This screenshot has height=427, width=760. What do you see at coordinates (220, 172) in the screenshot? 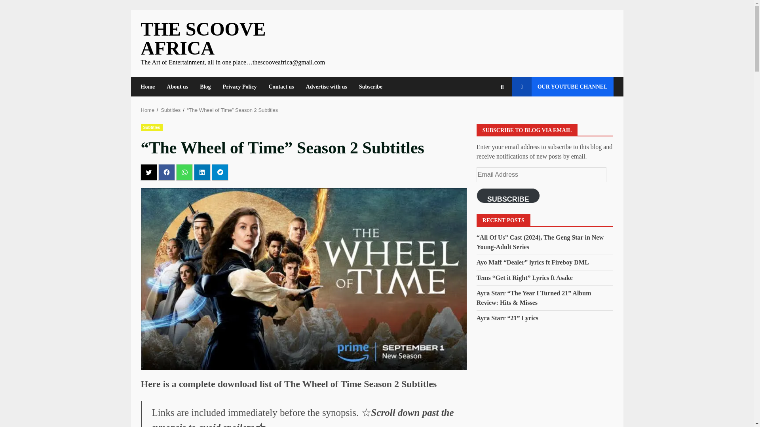
I see `Click to share on Telegram` at bounding box center [220, 172].